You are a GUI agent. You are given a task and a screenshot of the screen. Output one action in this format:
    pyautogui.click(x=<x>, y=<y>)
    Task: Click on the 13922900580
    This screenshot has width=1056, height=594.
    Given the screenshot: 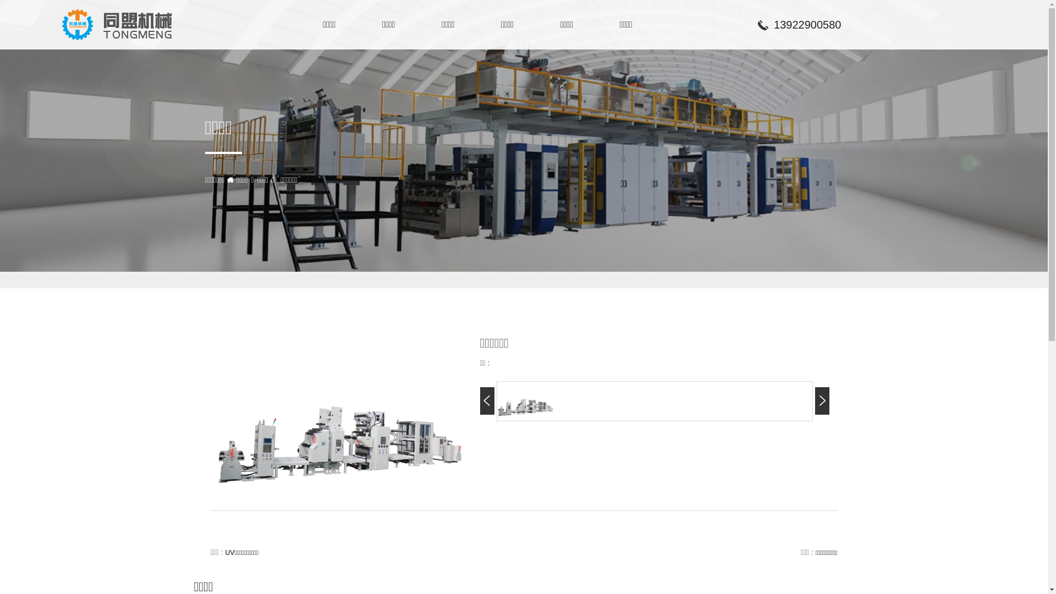 What is the action you would take?
    pyautogui.click(x=798, y=25)
    